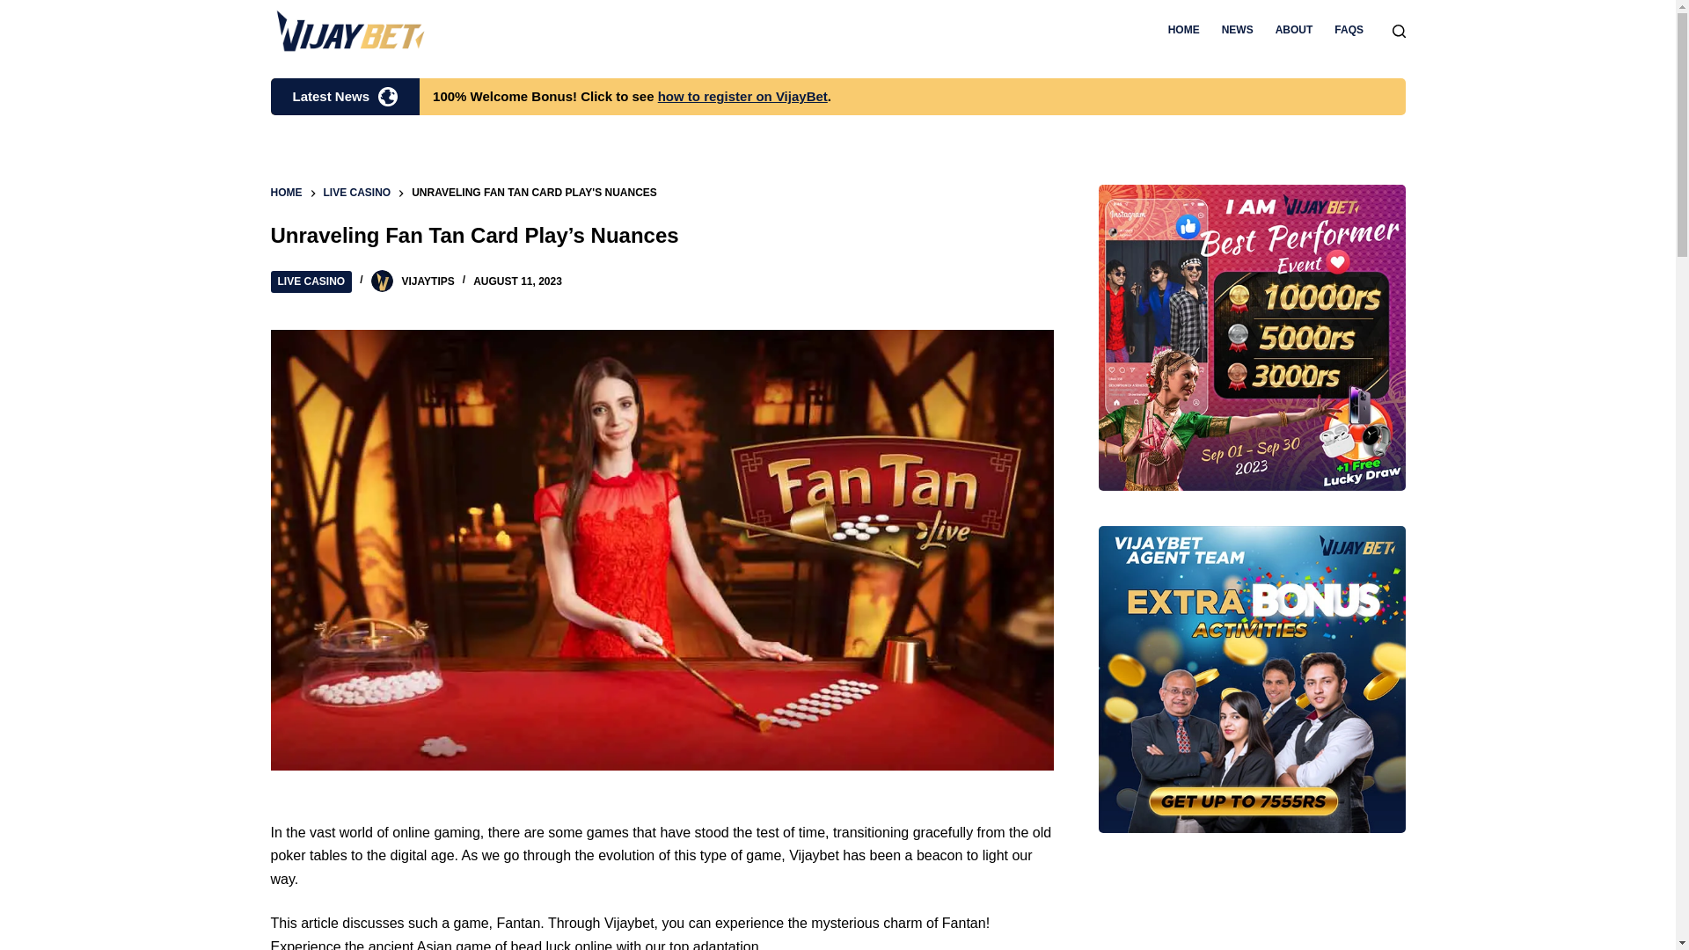 The width and height of the screenshot is (1689, 950). I want to click on HOME, so click(1184, 31).